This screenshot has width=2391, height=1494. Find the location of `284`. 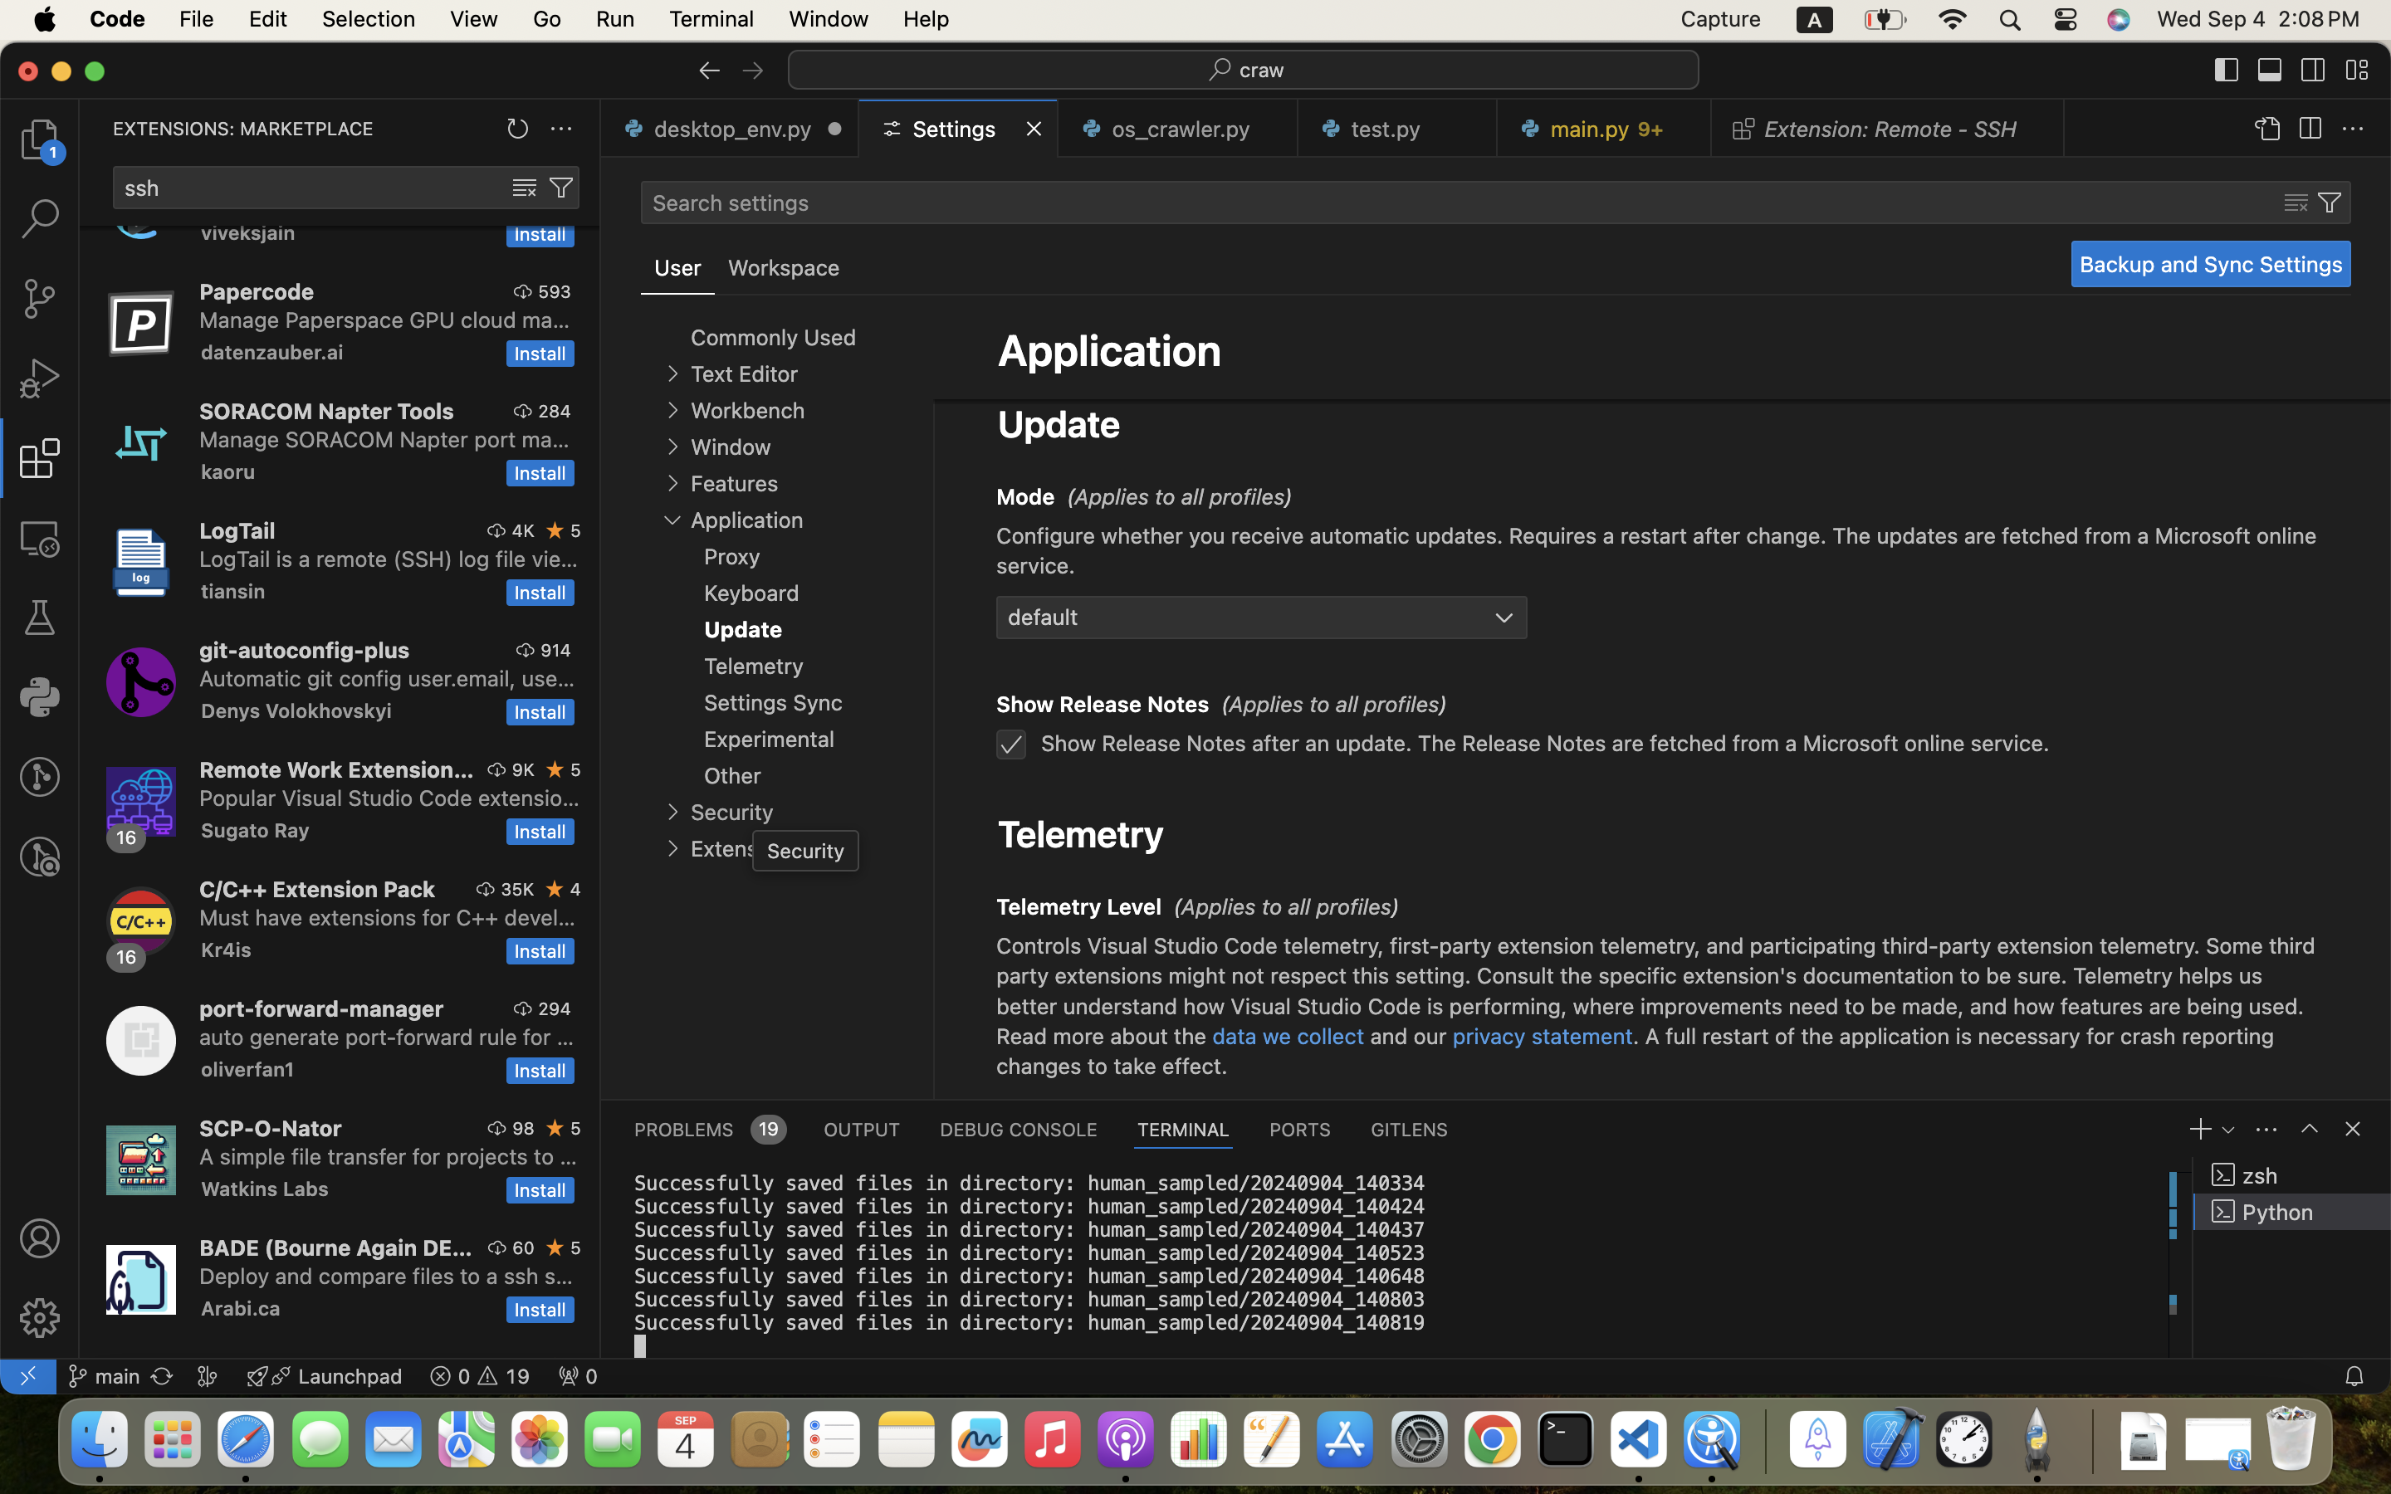

284 is located at coordinates (555, 411).